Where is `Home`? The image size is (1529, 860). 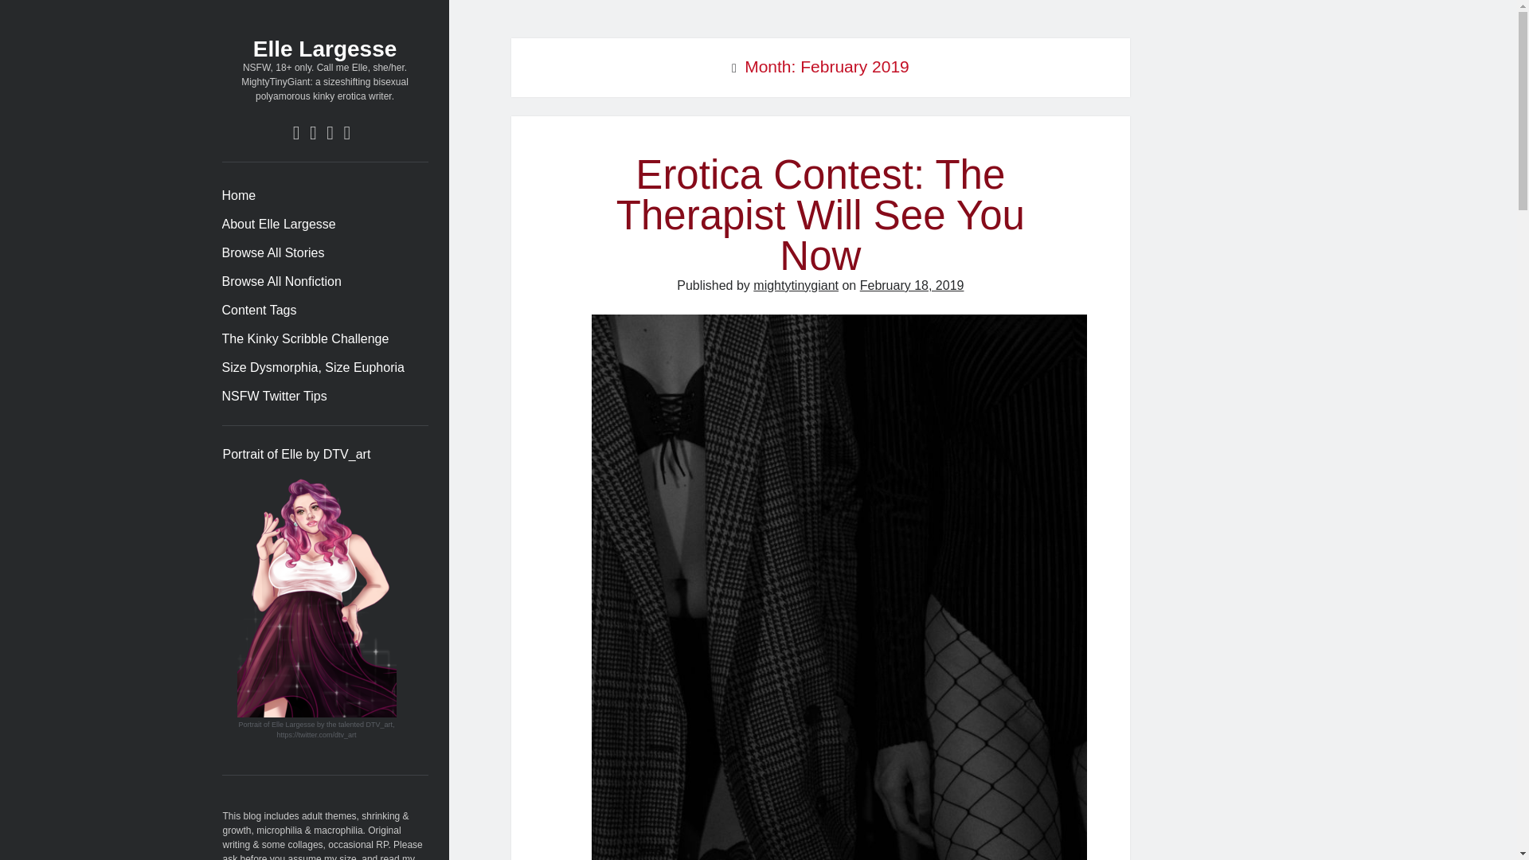
Home is located at coordinates (238, 196).